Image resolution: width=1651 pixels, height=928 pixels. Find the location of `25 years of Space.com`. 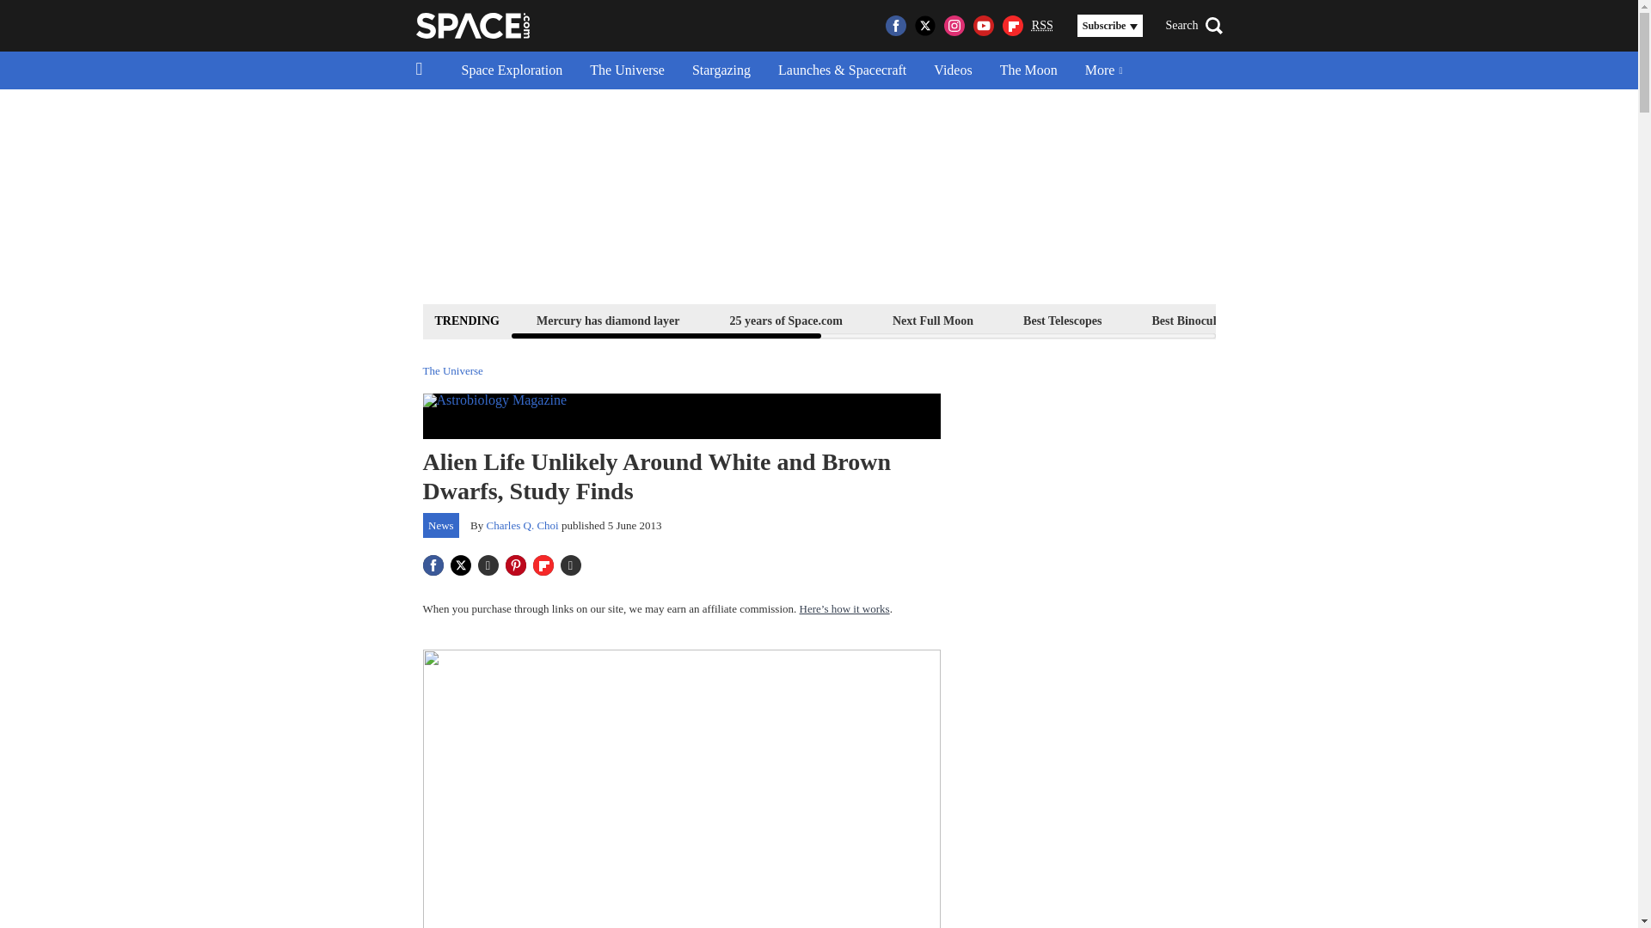

25 years of Space.com is located at coordinates (786, 320).